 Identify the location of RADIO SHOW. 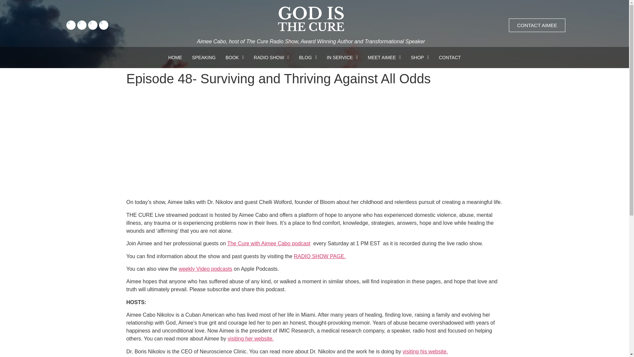
(271, 58).